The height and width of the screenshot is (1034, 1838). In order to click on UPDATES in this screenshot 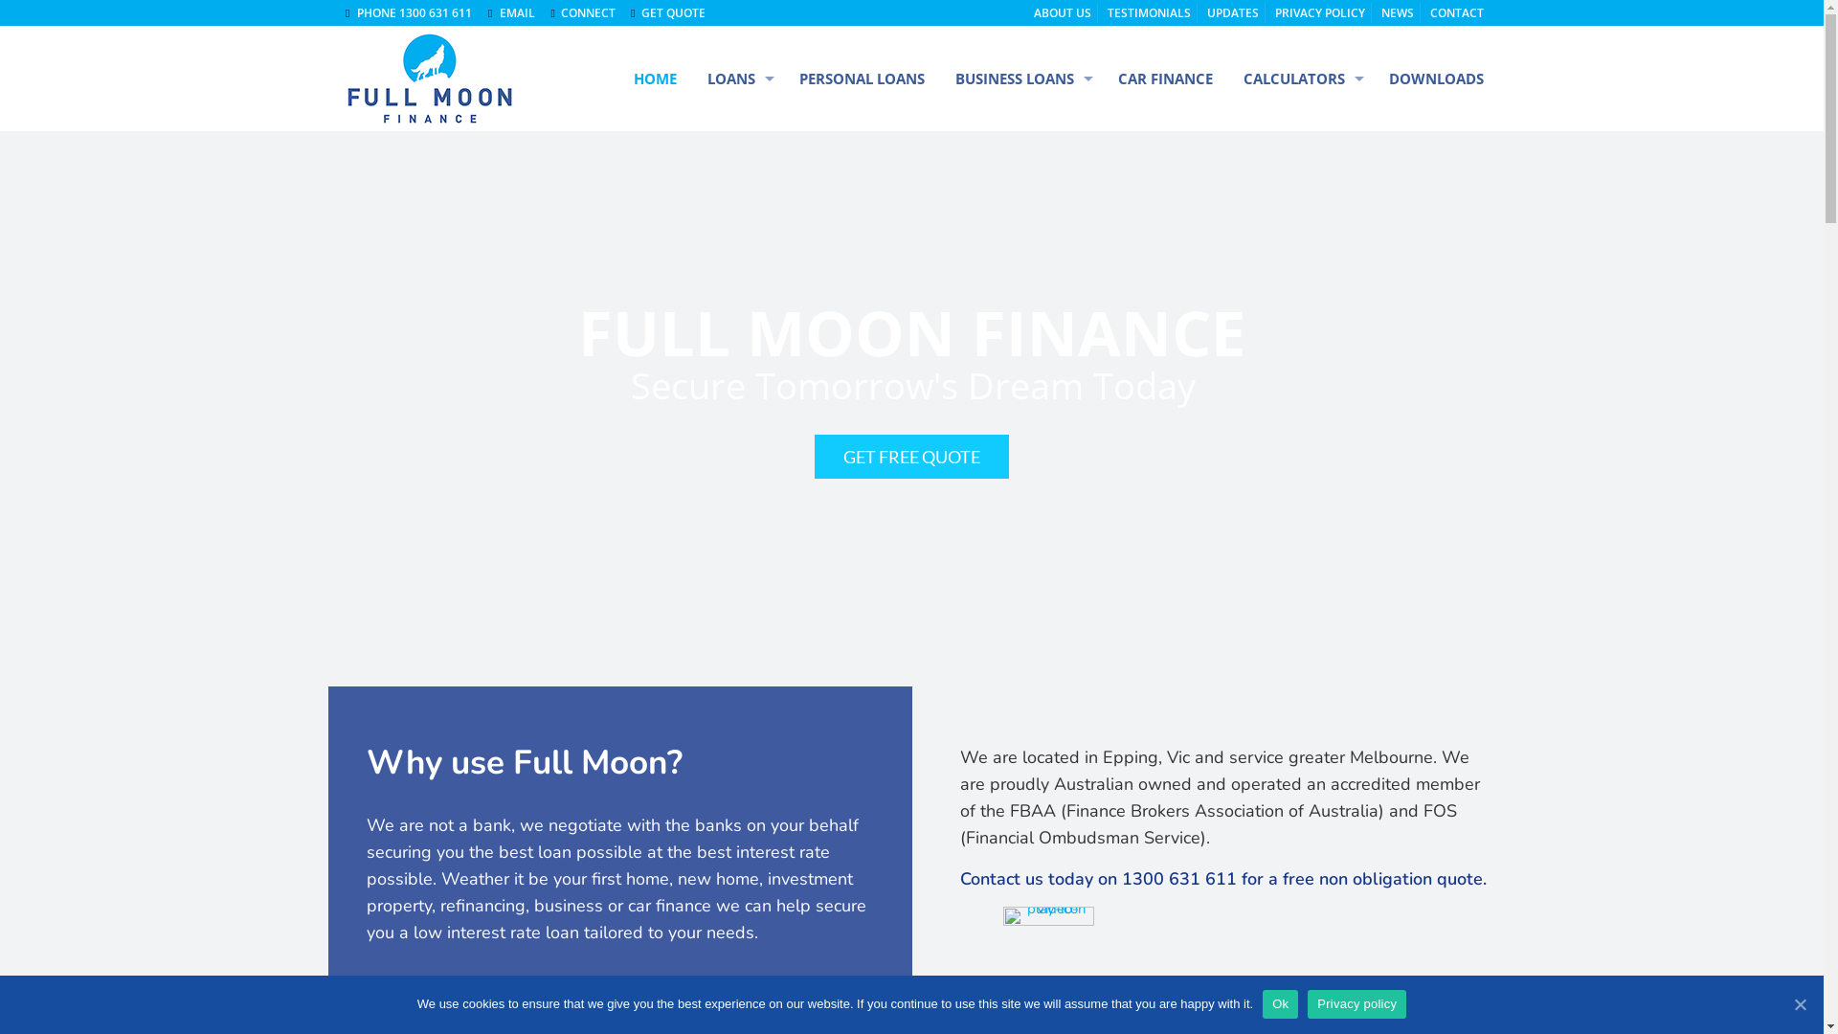, I will do `click(1233, 13)`.